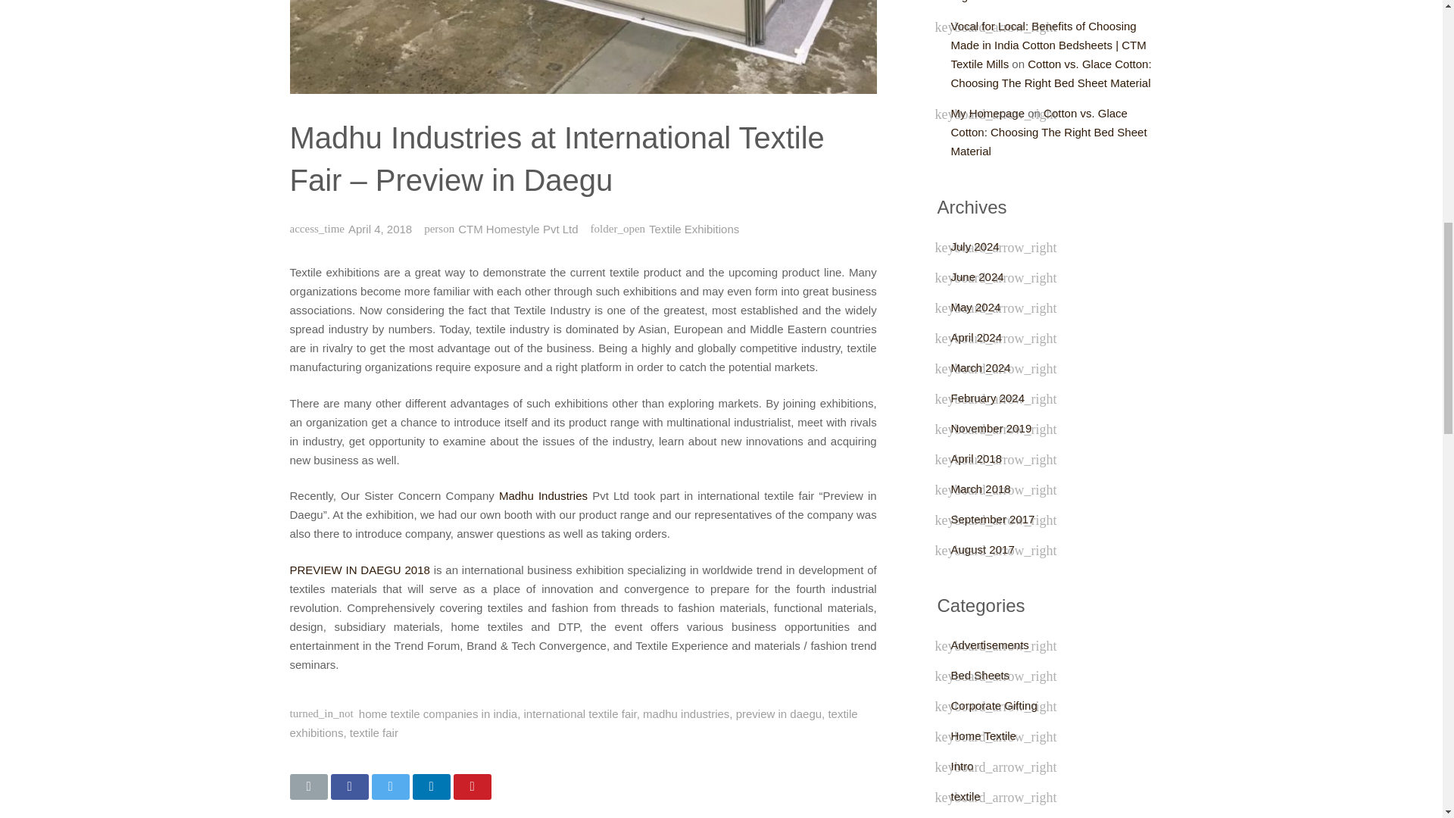  Describe the element at coordinates (580, 713) in the screenshot. I see `international textile fair` at that location.